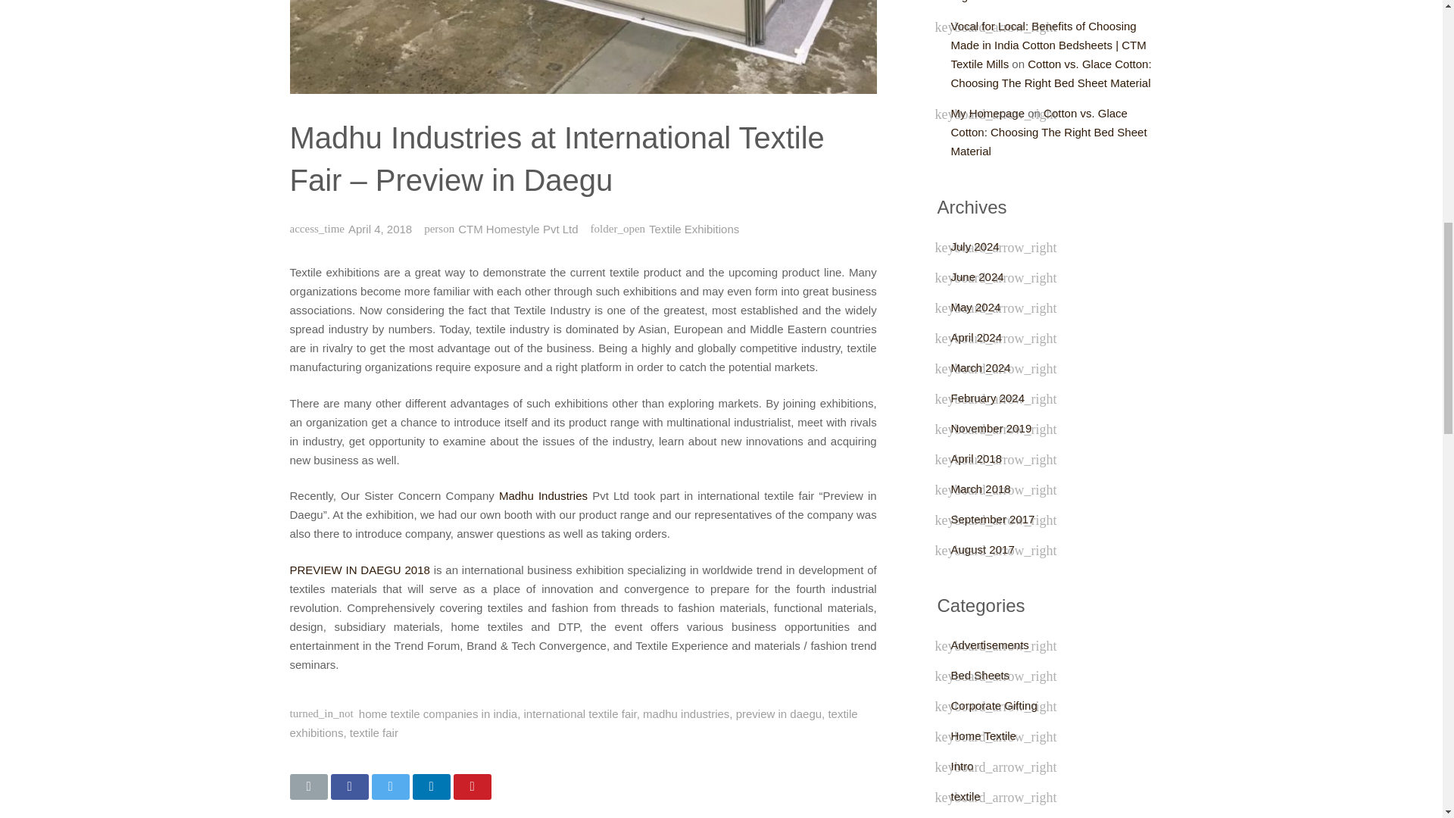  Describe the element at coordinates (580, 713) in the screenshot. I see `international textile fair` at that location.